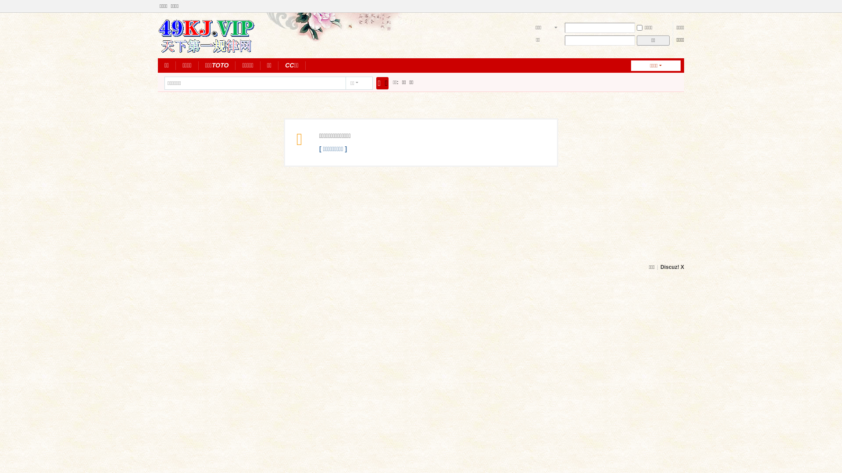 The width and height of the screenshot is (842, 473). What do you see at coordinates (672, 267) in the screenshot?
I see `Discuz! X` at bounding box center [672, 267].